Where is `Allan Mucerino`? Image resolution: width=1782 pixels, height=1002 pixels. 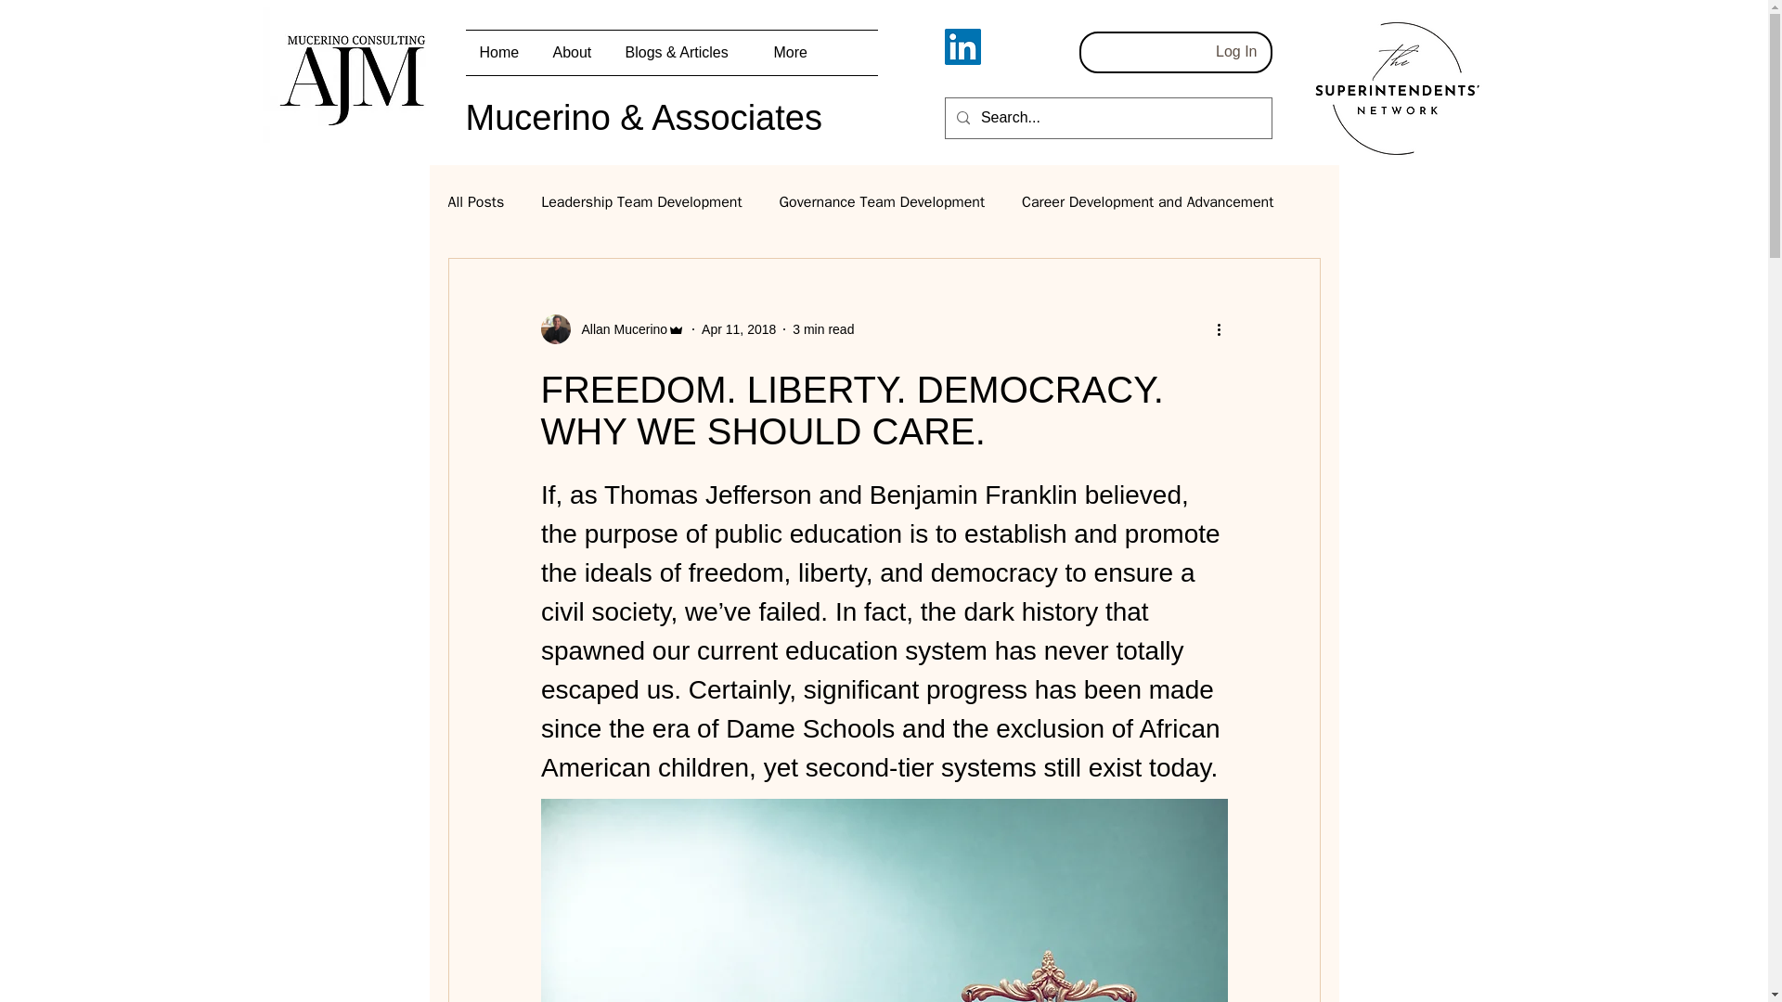 Allan Mucerino is located at coordinates (612, 329).